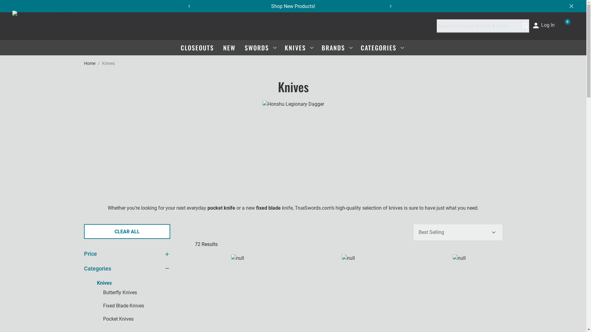 The width and height of the screenshot is (591, 332). What do you see at coordinates (117, 319) in the screenshot?
I see `Refine by Categories: Pocket Knives` at bounding box center [117, 319].